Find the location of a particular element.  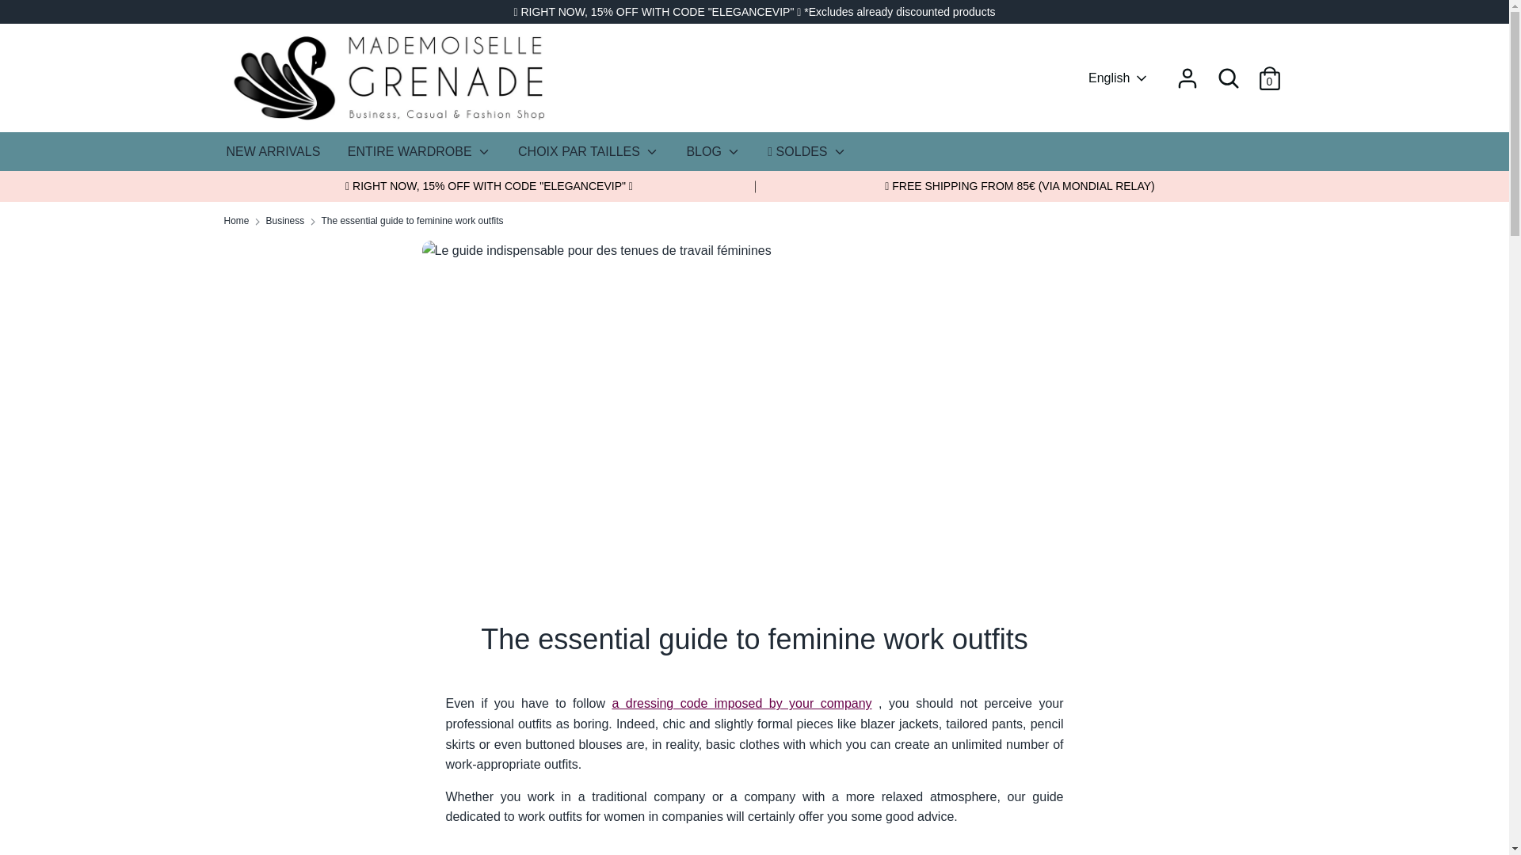

0 is located at coordinates (1269, 73).